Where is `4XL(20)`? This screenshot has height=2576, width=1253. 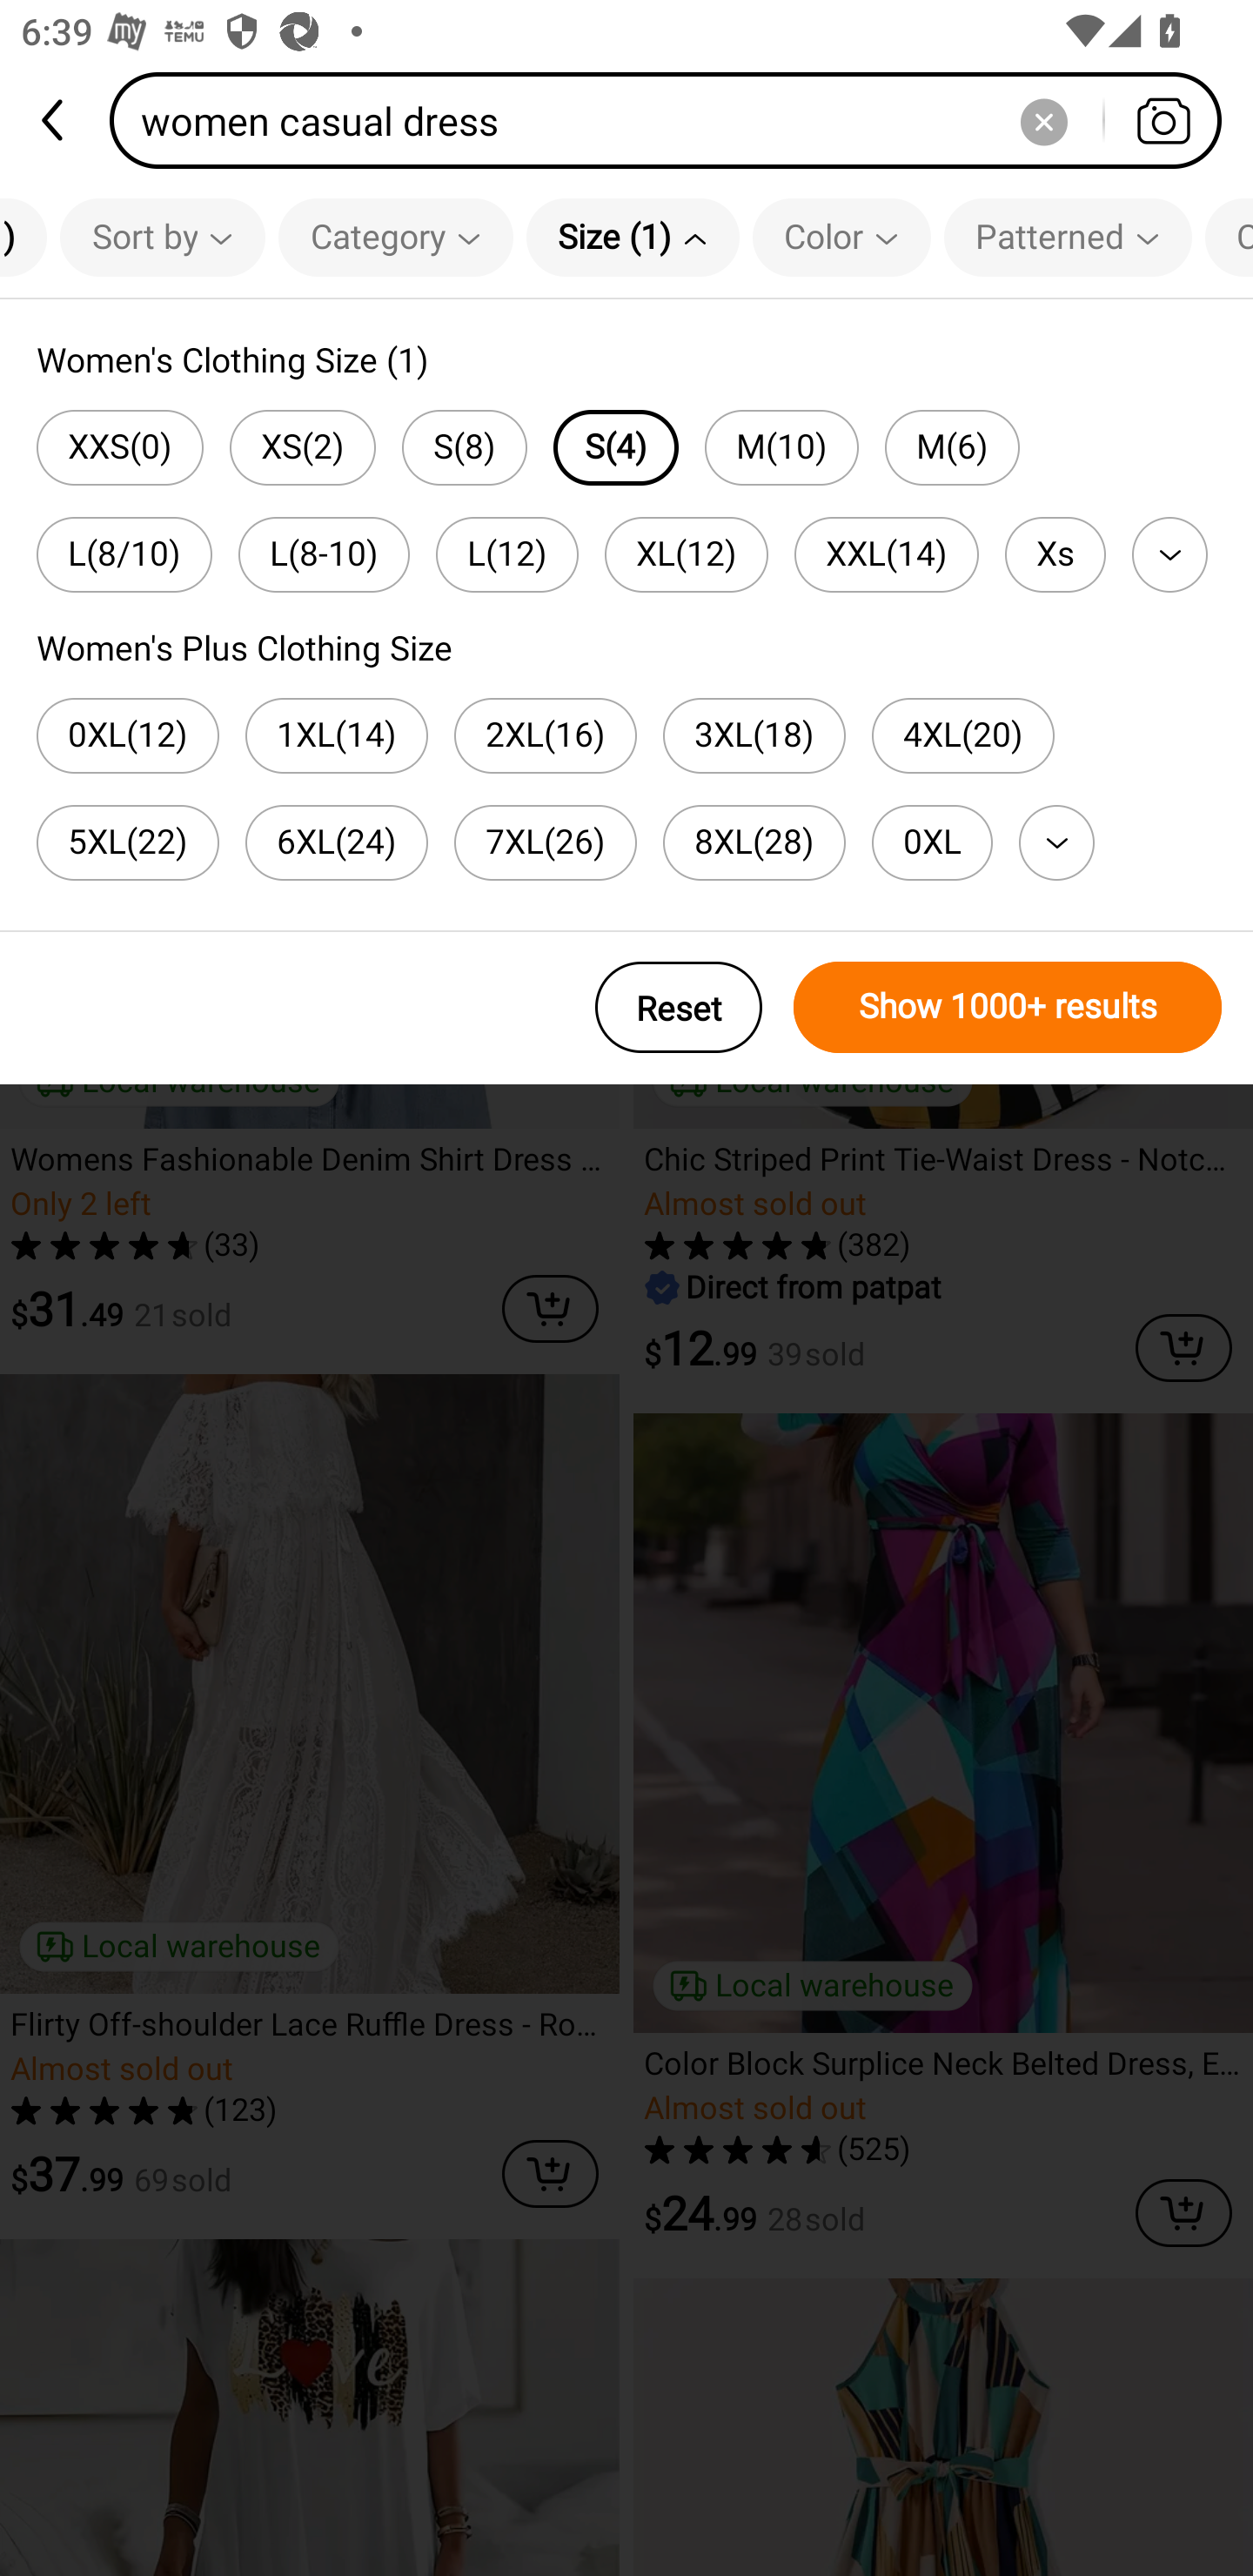 4XL(20) is located at coordinates (963, 735).